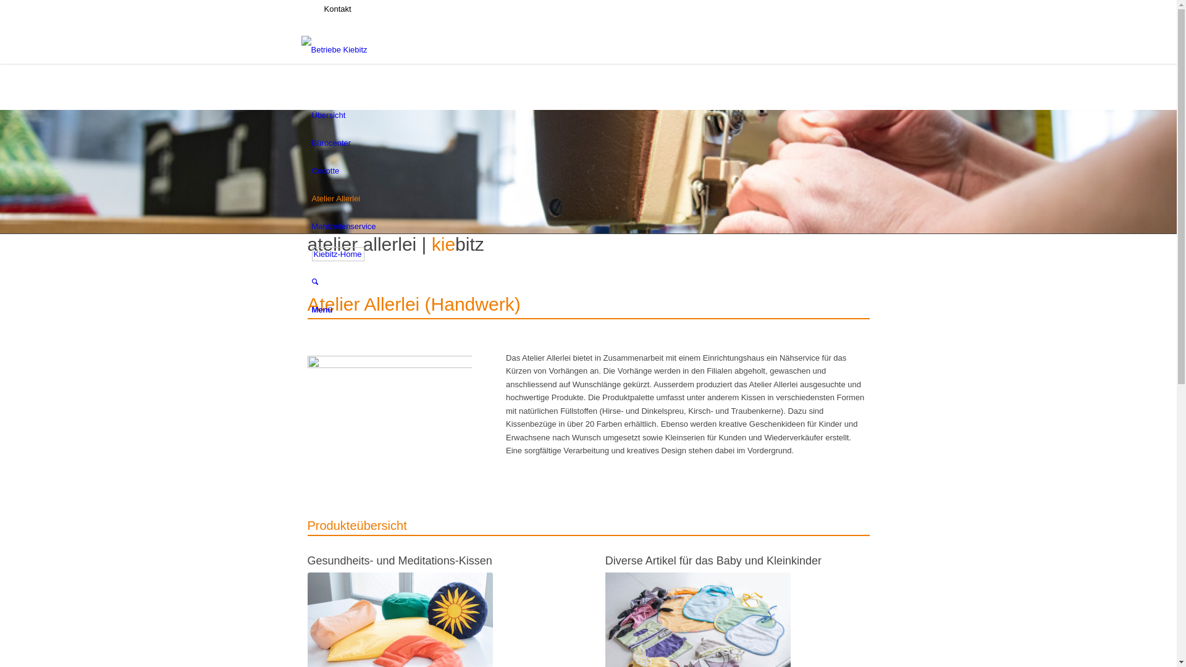  Describe the element at coordinates (337, 254) in the screenshot. I see `Kiebitz-Home` at that location.